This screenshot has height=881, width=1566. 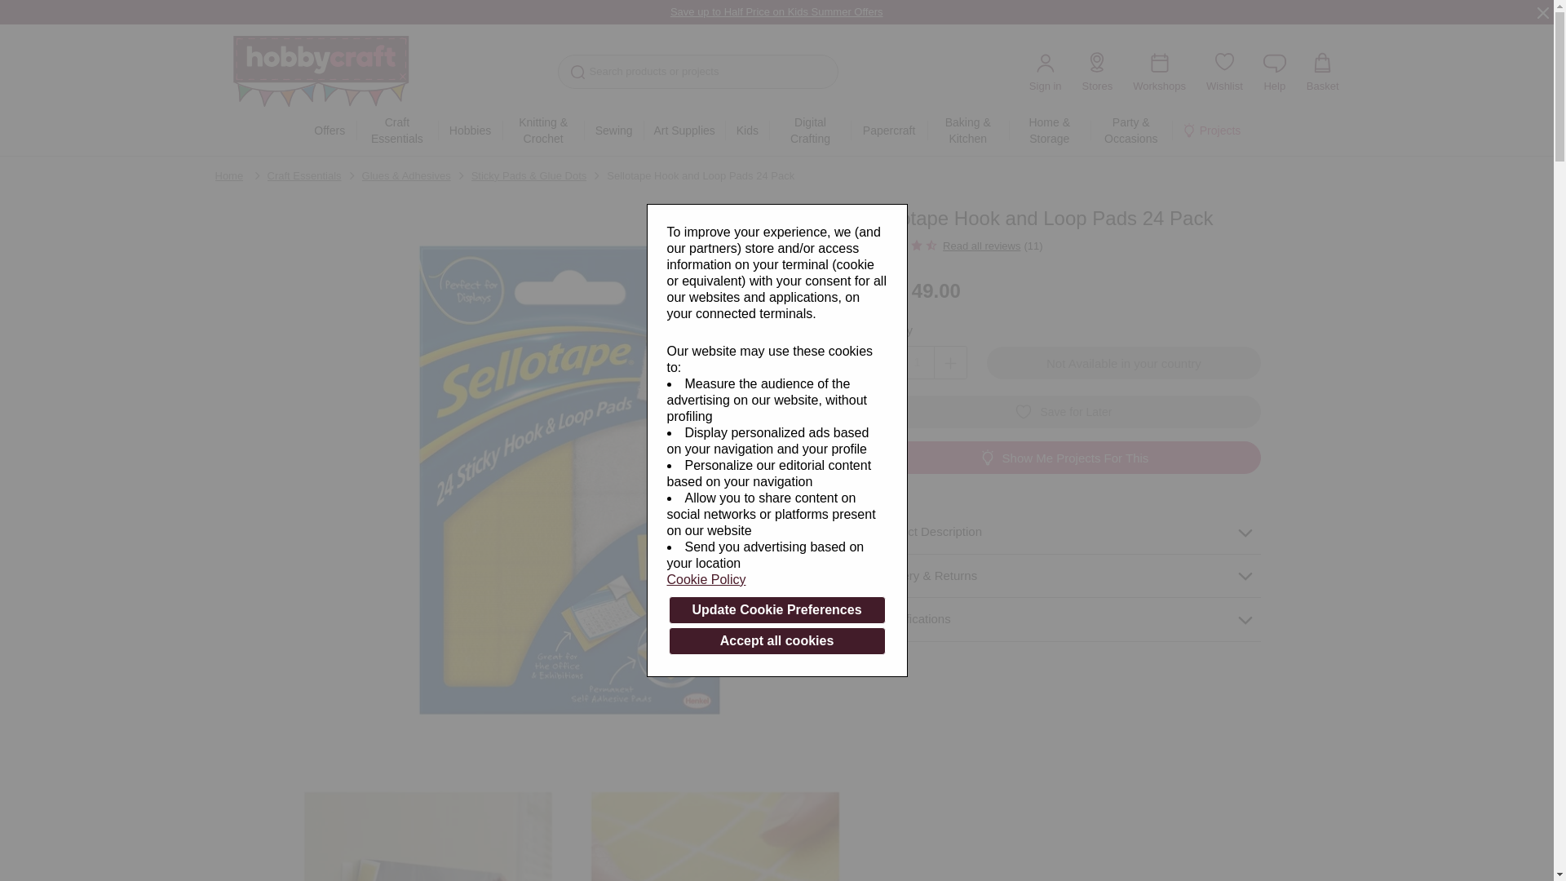 I want to click on Offers, so click(x=330, y=131).